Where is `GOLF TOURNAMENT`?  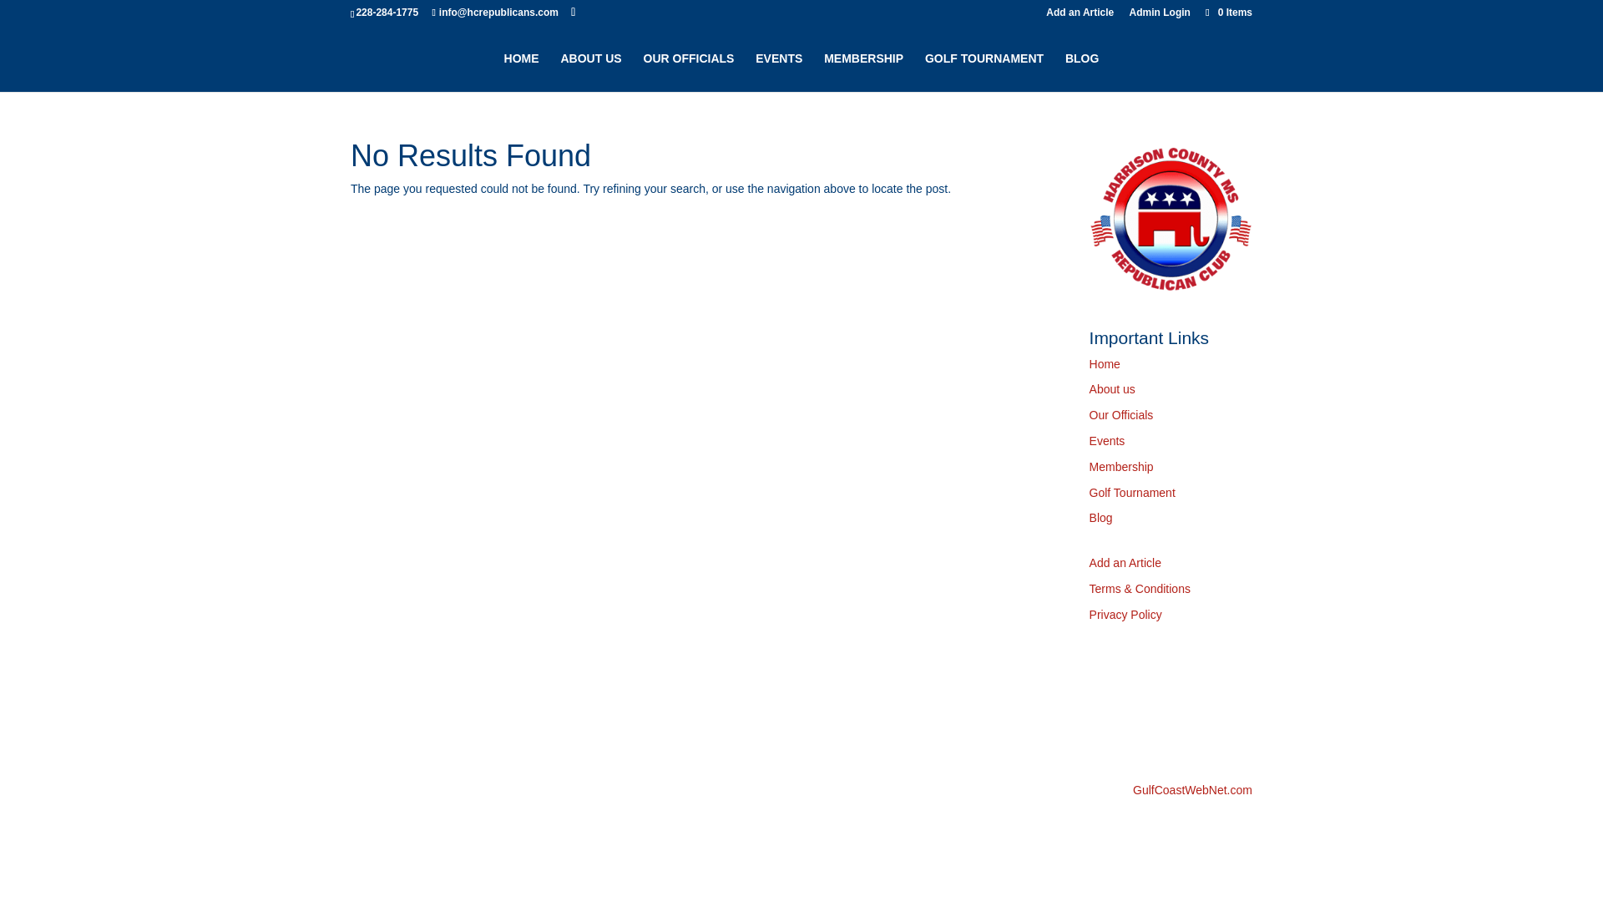 GOLF TOURNAMENT is located at coordinates (984, 72).